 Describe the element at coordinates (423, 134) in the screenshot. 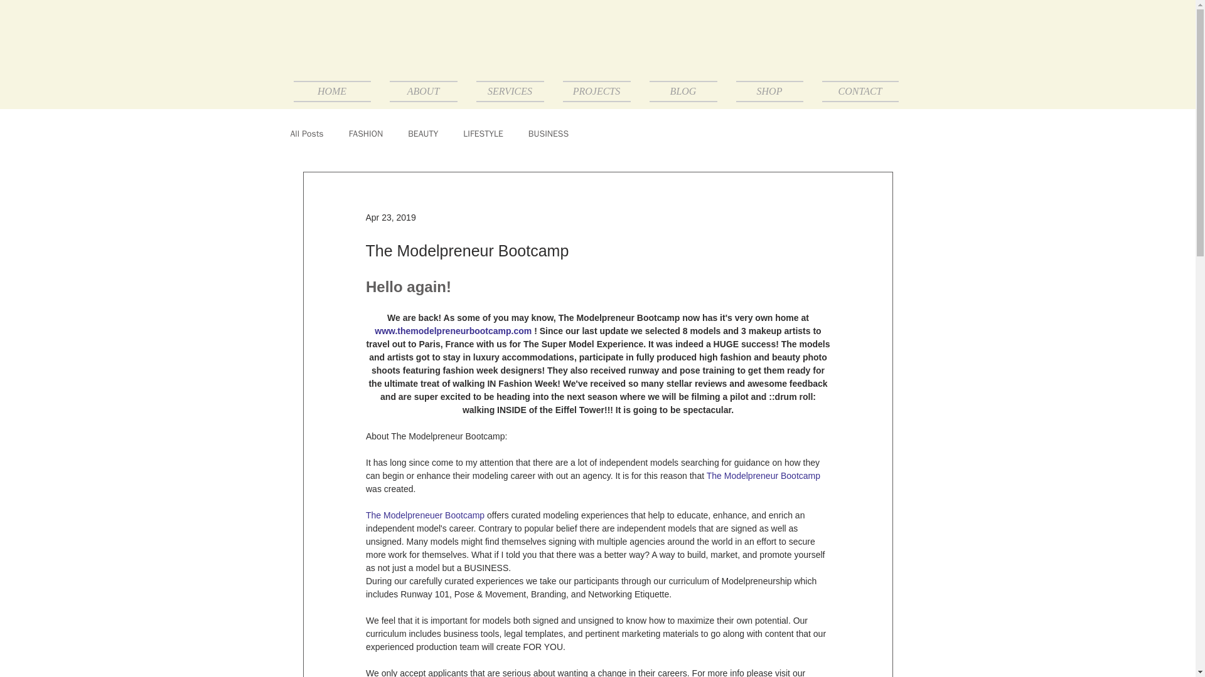

I see `BEAUTY` at that location.